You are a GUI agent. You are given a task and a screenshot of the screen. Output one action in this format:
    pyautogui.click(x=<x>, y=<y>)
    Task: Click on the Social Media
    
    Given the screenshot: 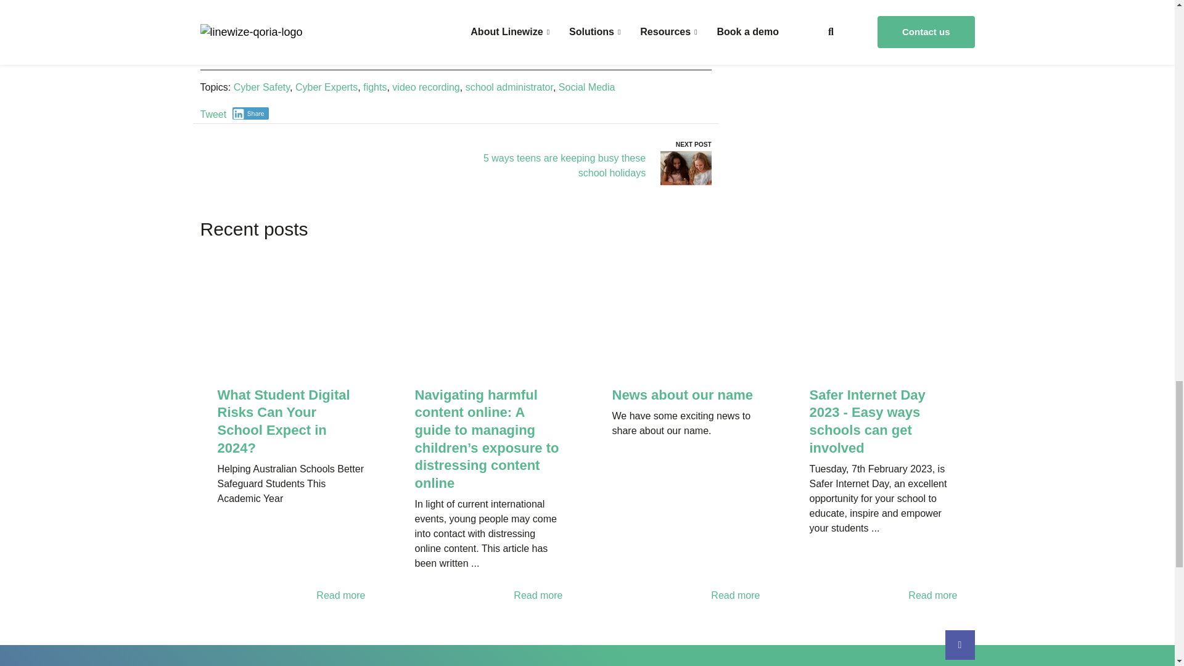 What is the action you would take?
    pyautogui.click(x=587, y=87)
    